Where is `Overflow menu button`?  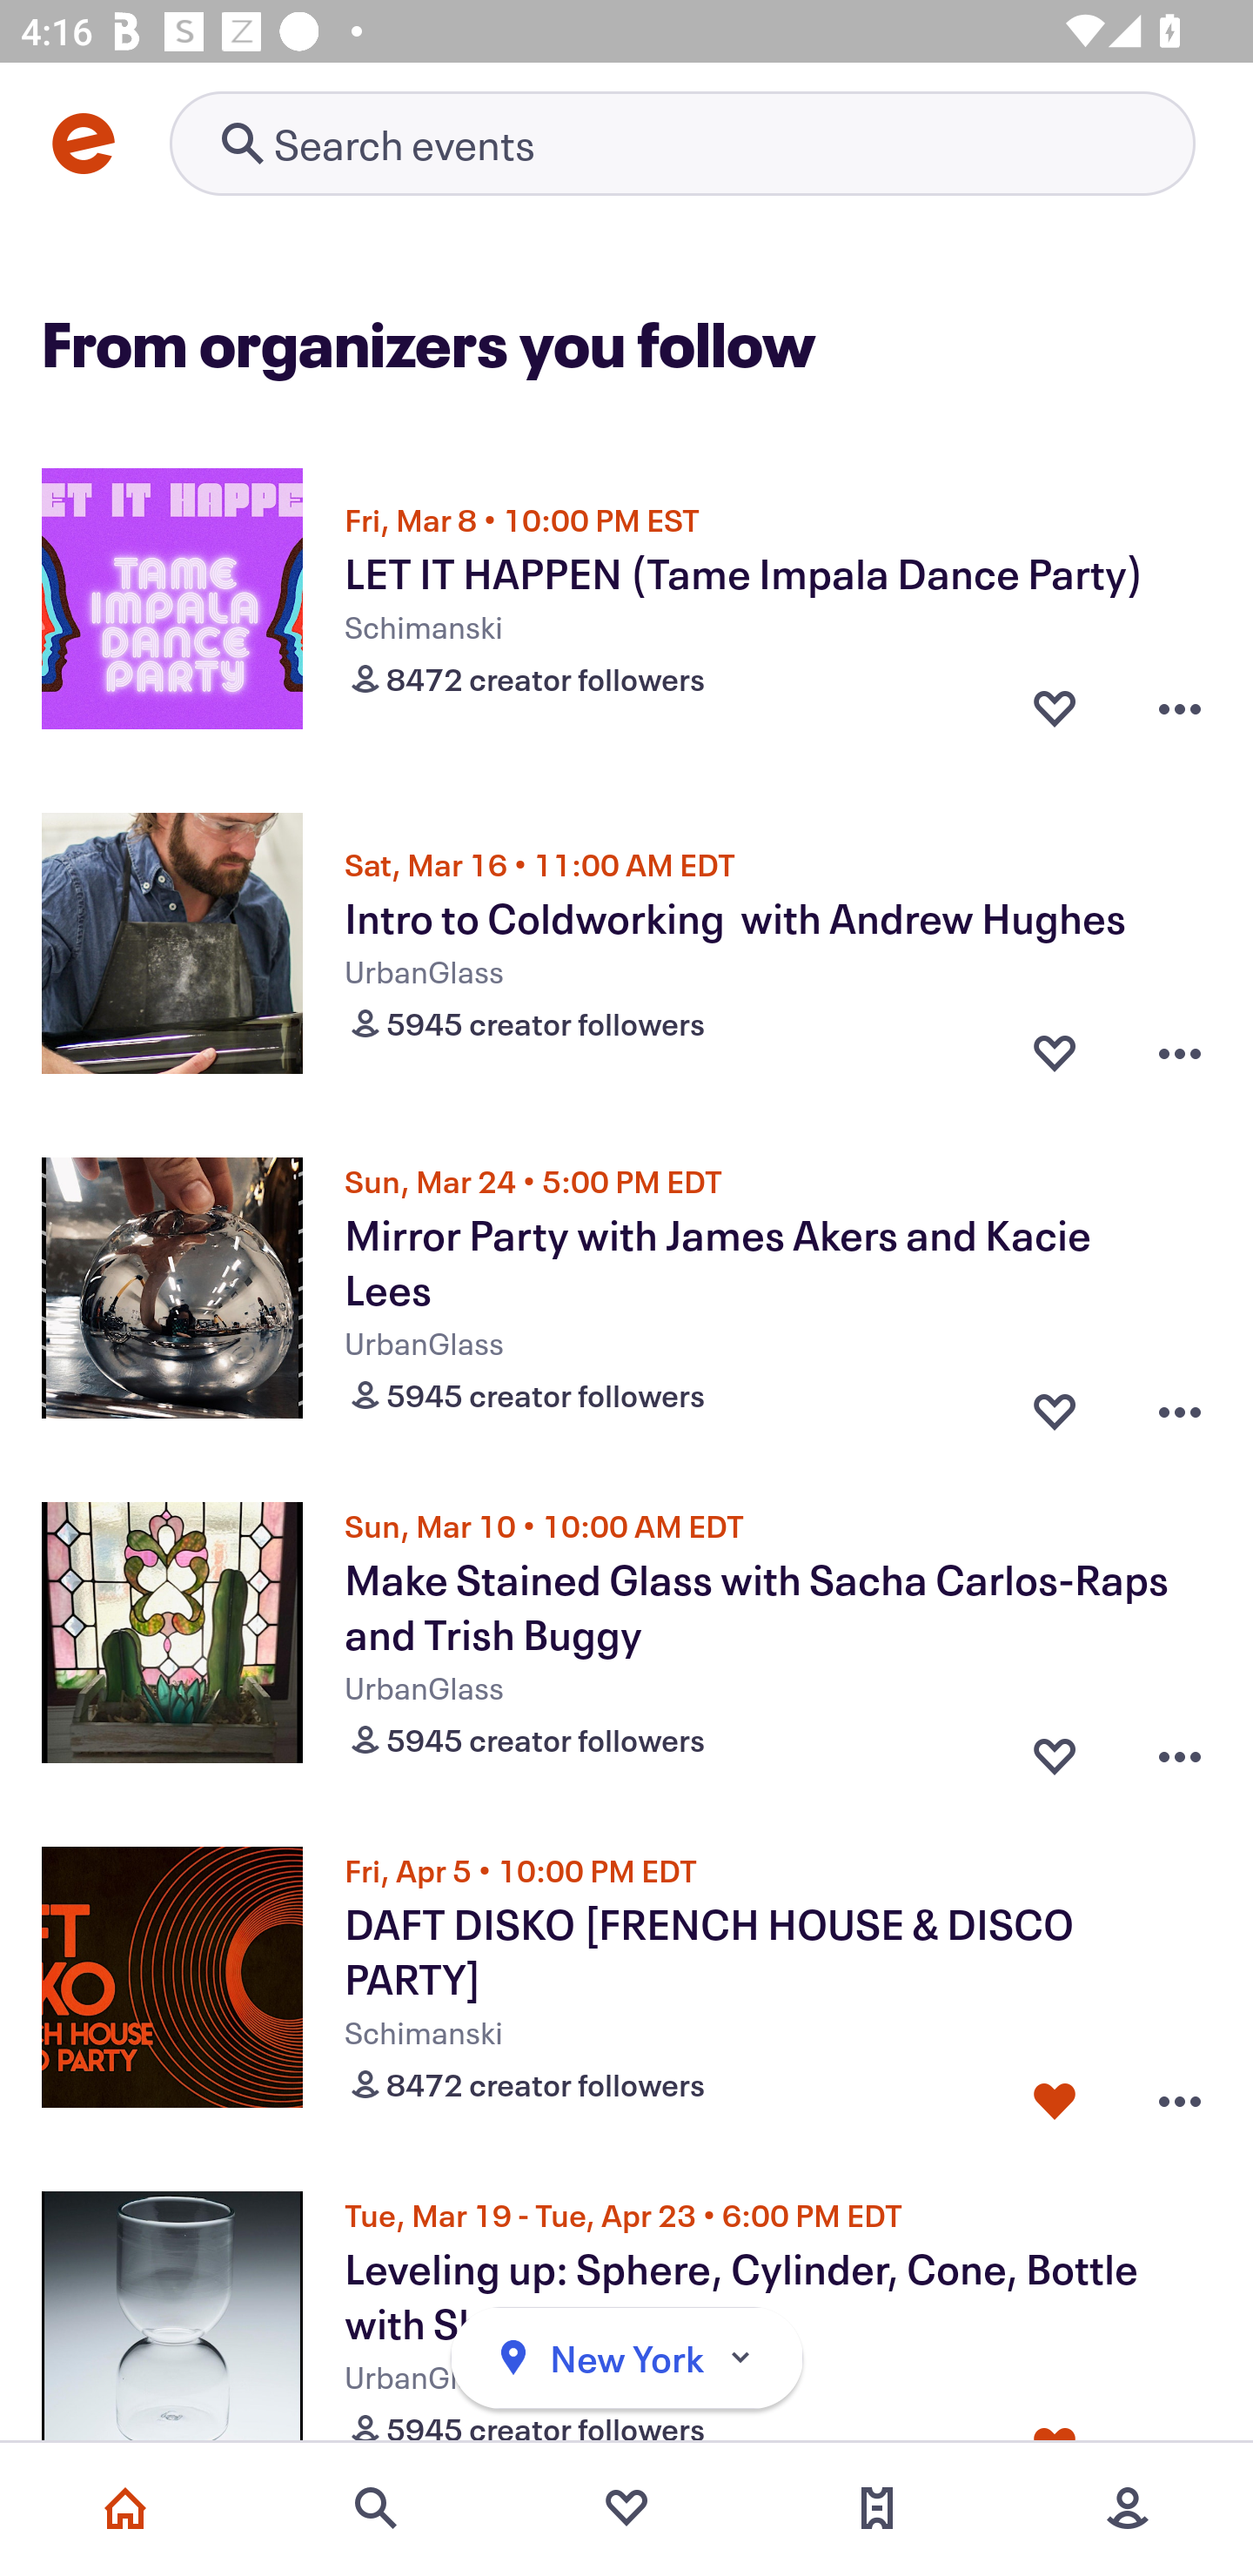
Overflow menu button is located at coordinates (1180, 1749).